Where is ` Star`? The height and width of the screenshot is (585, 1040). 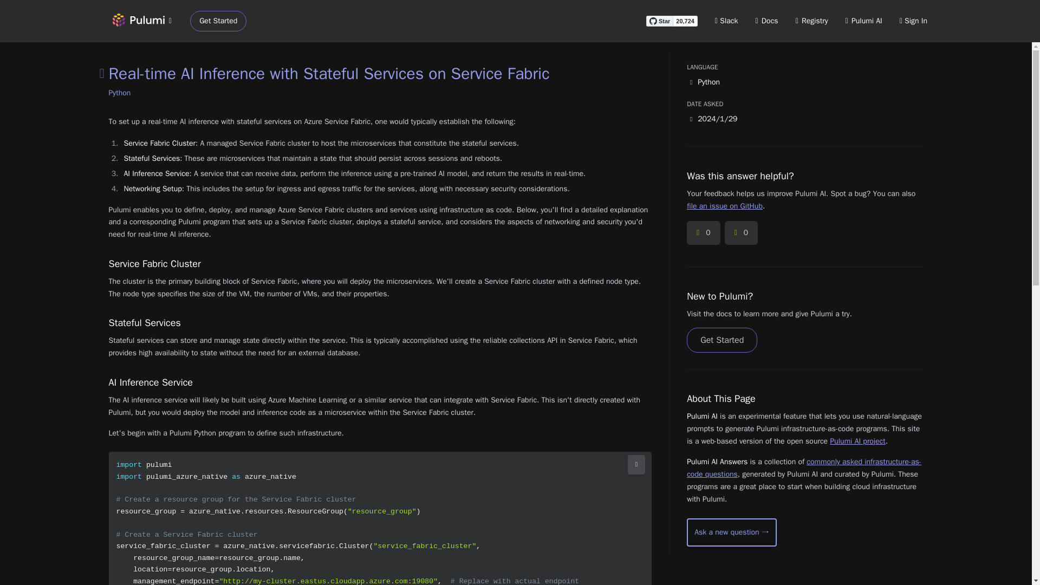
 Star is located at coordinates (659, 21).